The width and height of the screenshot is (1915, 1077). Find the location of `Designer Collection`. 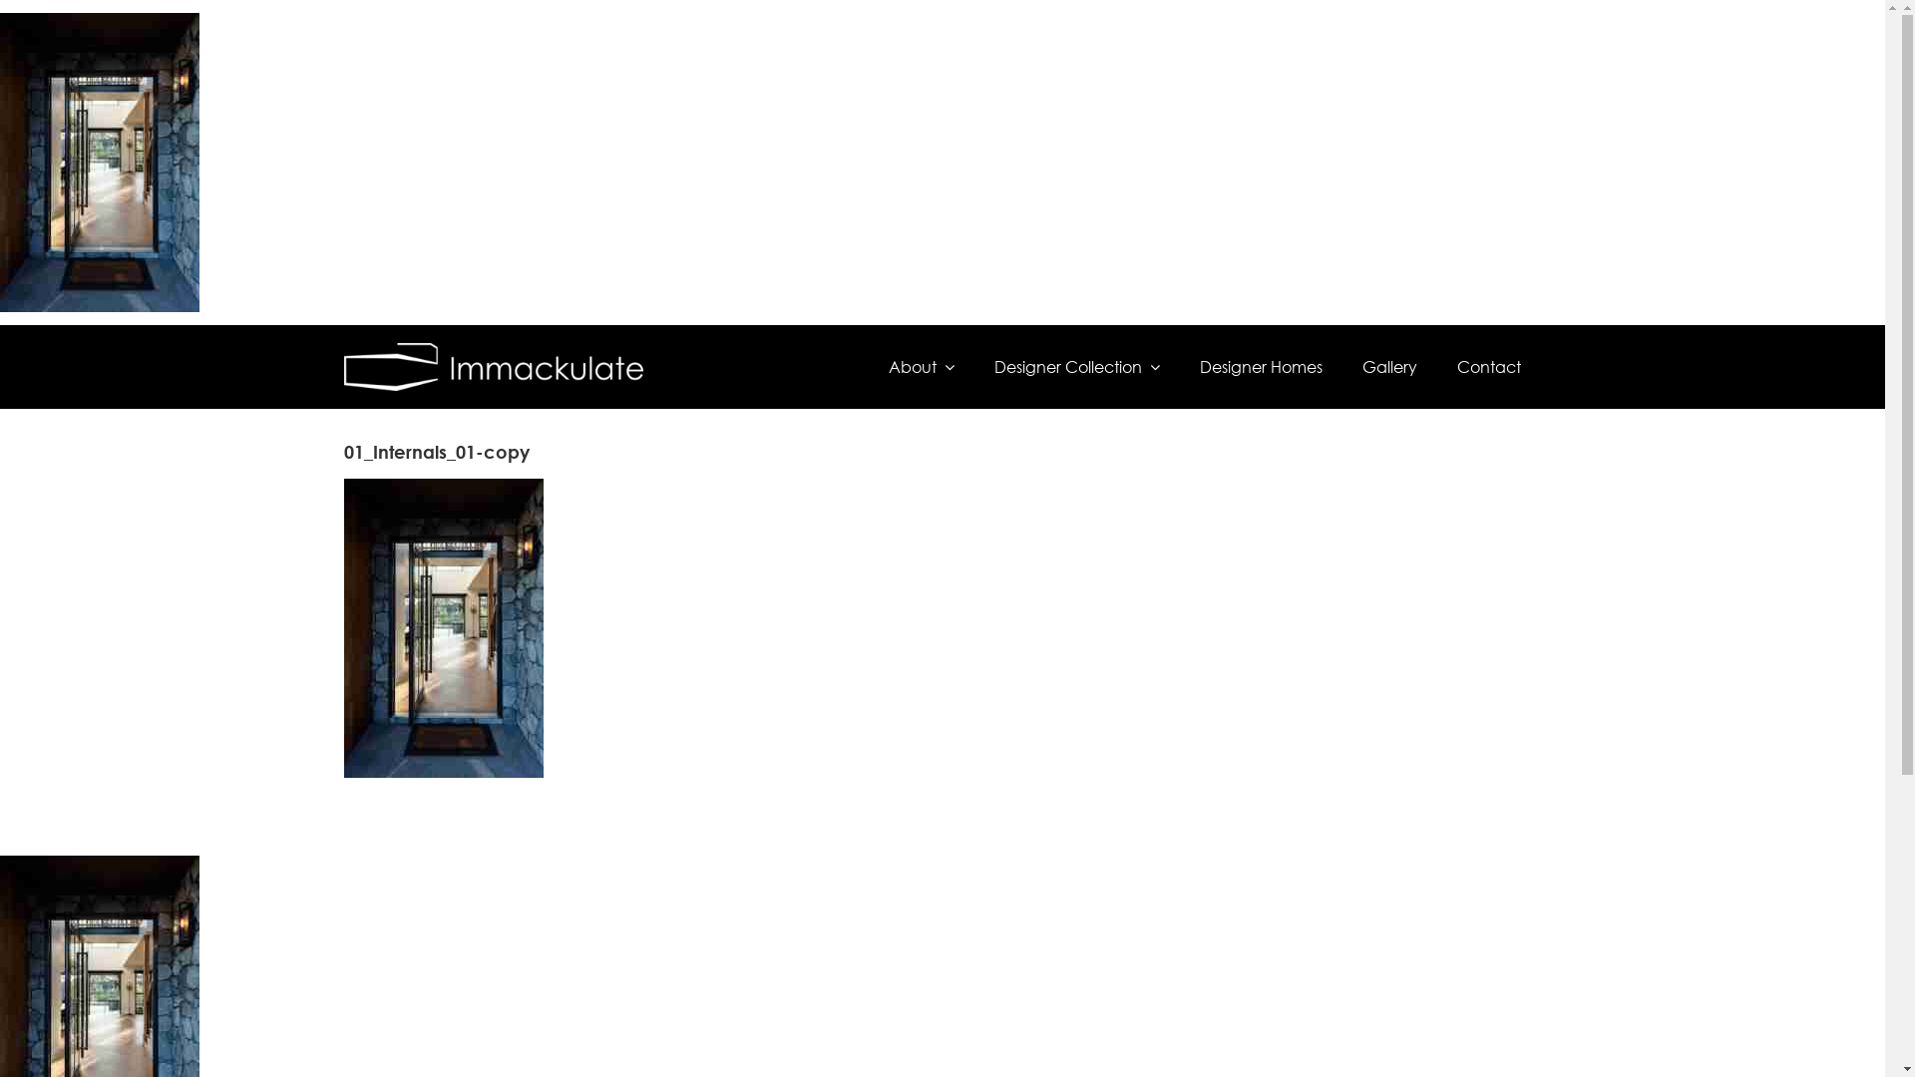

Designer Collection is located at coordinates (1077, 367).